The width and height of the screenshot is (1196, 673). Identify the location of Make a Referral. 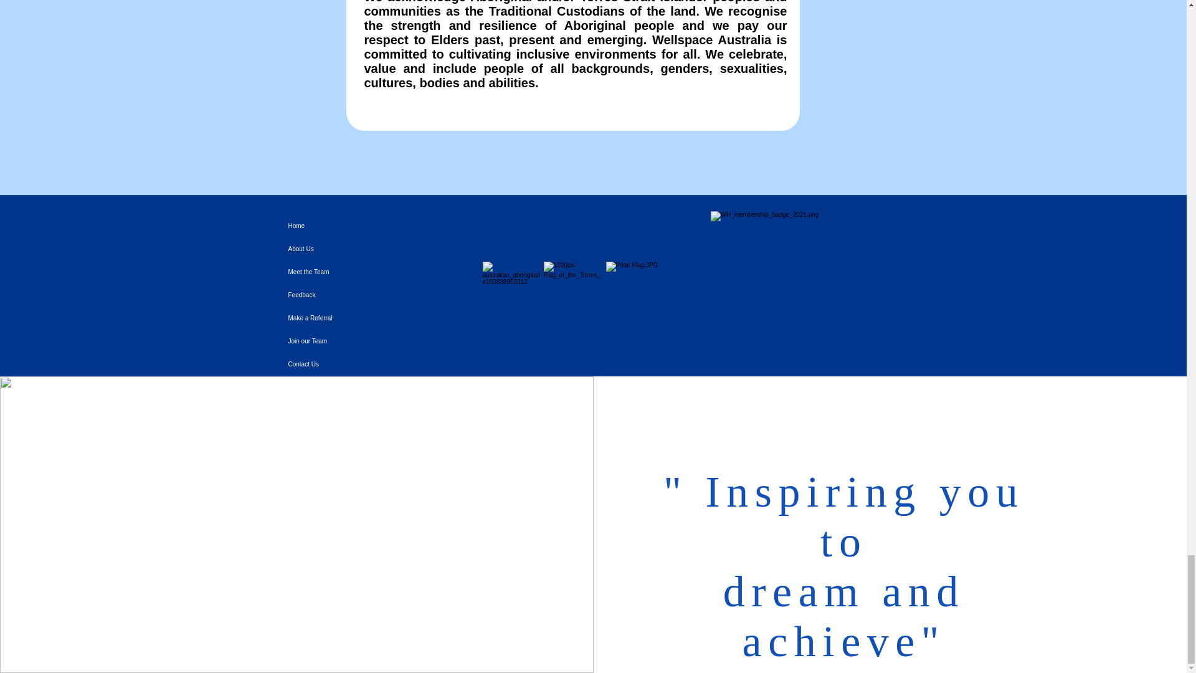
(377, 318).